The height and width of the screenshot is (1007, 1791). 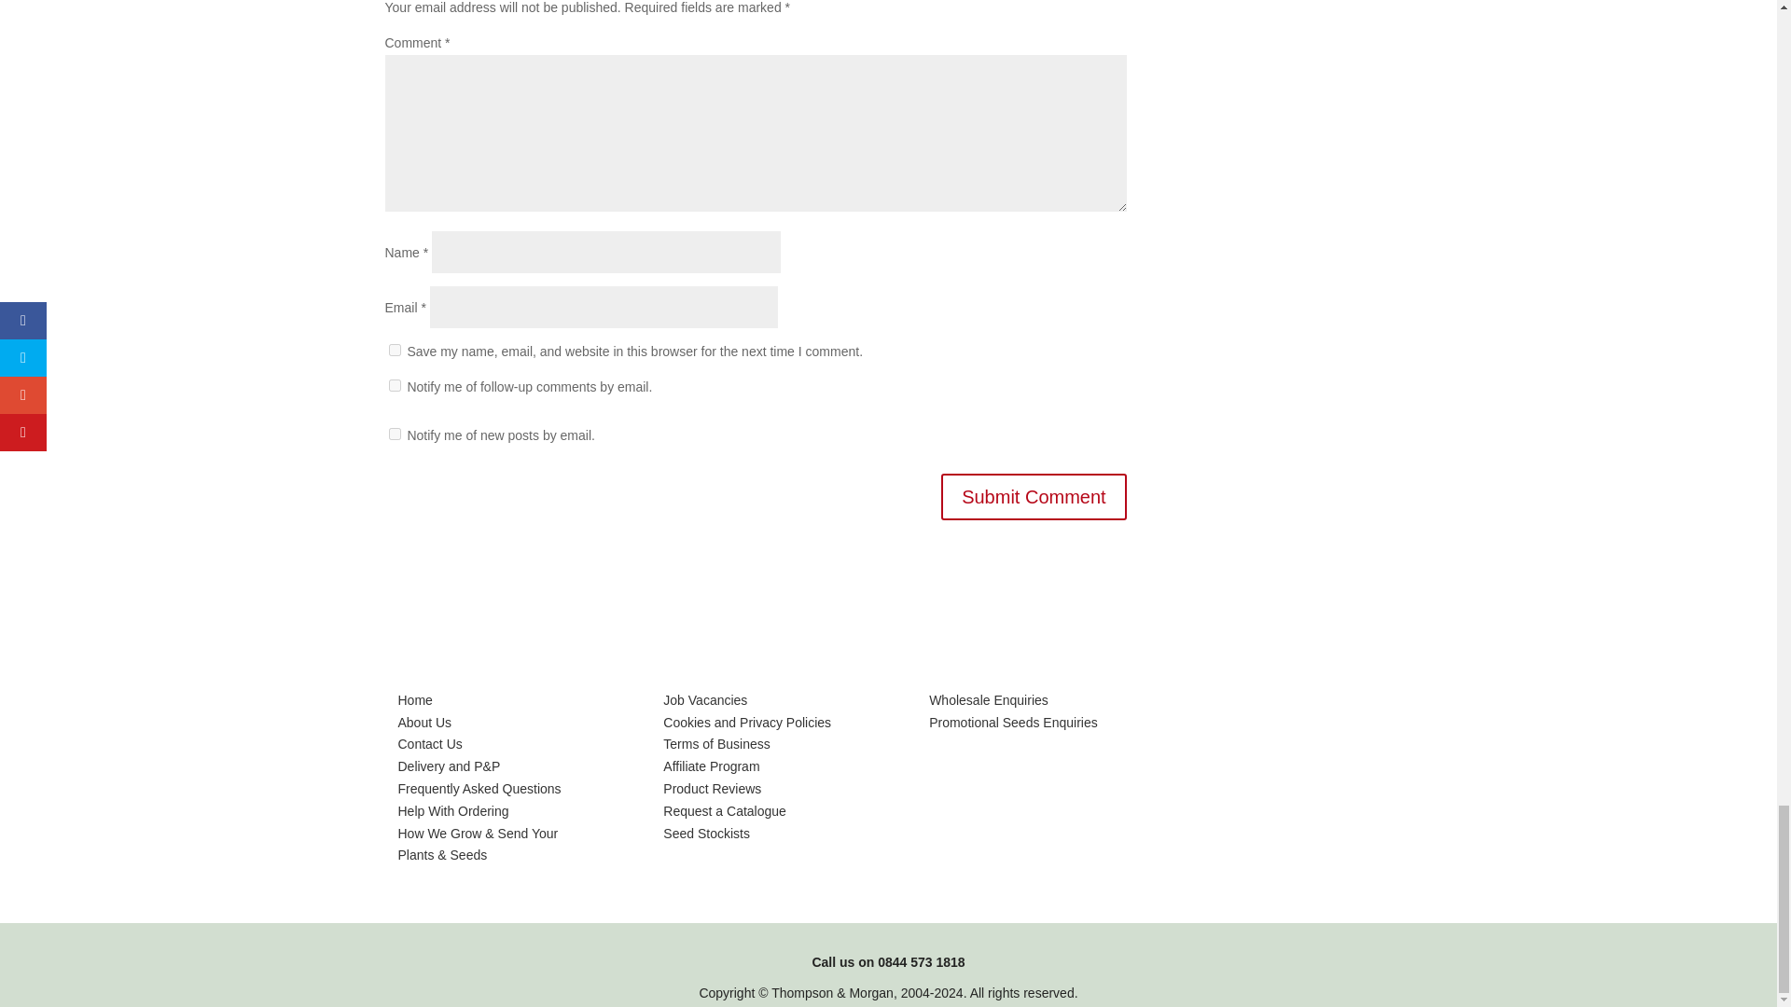 What do you see at coordinates (394, 434) in the screenshot?
I see `subscribe` at bounding box center [394, 434].